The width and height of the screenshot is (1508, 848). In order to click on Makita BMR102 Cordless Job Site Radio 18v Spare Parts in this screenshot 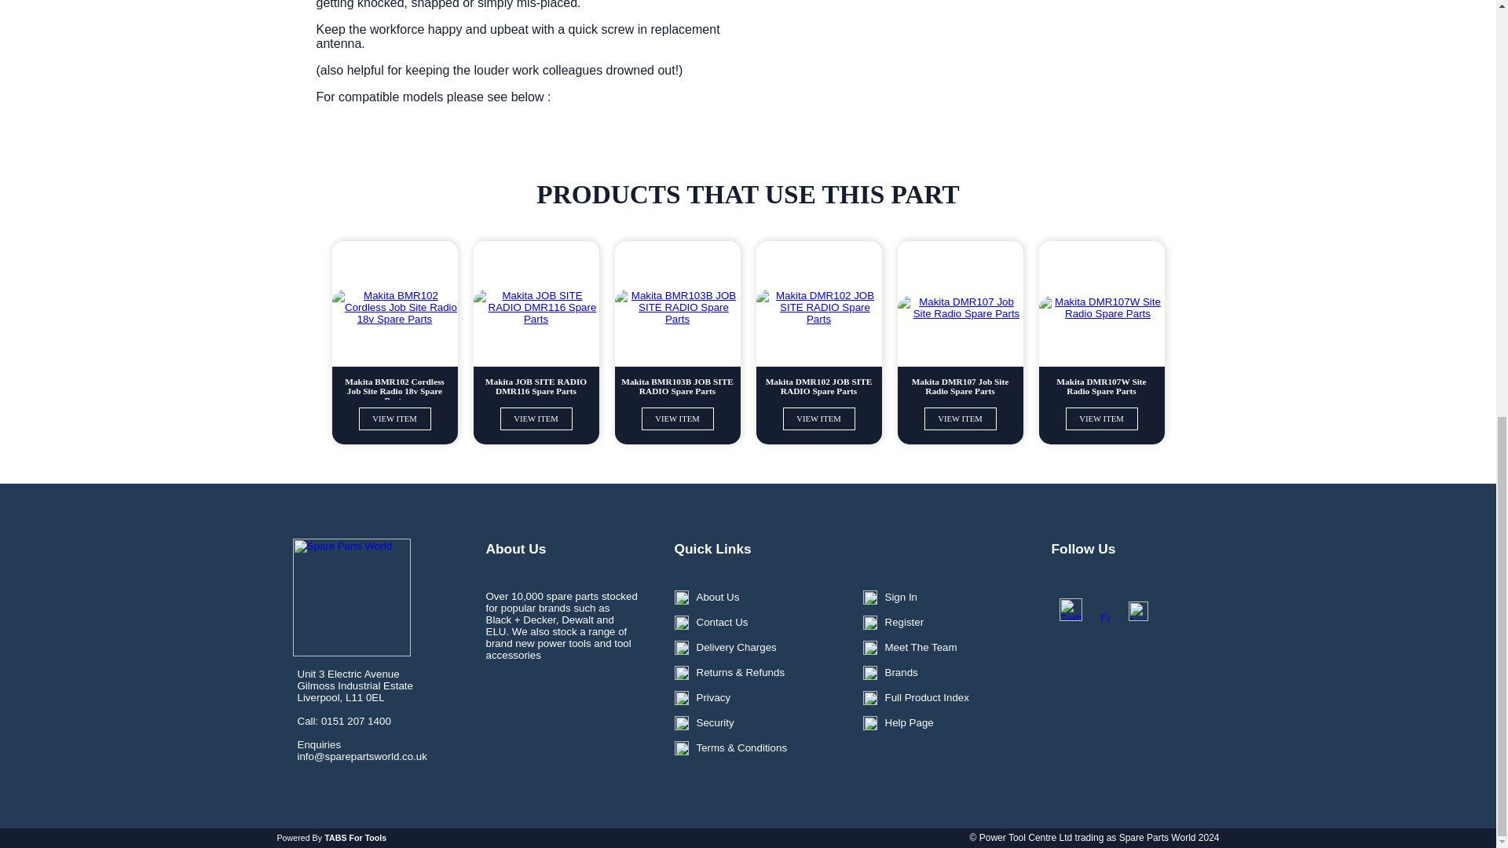, I will do `click(394, 386)`.